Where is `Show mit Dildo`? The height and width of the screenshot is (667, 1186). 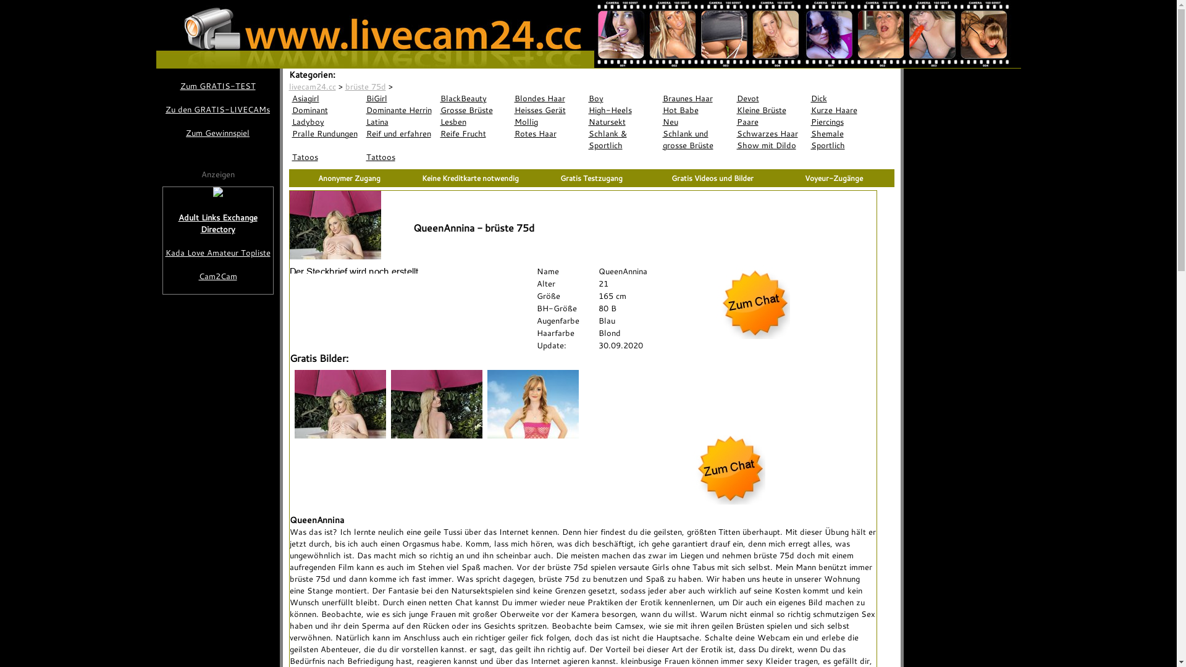
Show mit Dildo is located at coordinates (771, 146).